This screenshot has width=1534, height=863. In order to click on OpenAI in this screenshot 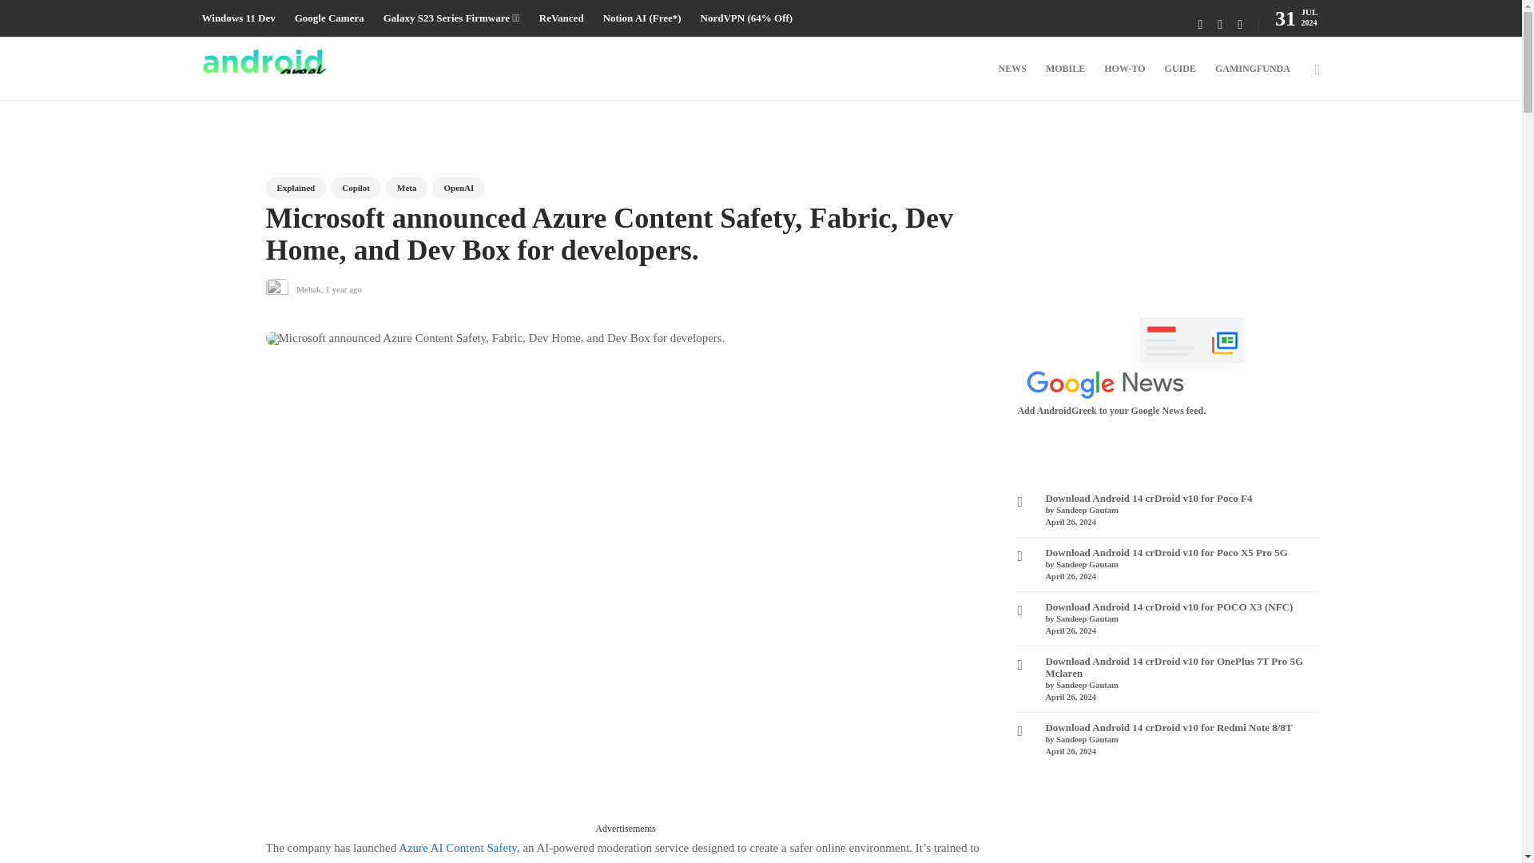, I will do `click(459, 188)`.